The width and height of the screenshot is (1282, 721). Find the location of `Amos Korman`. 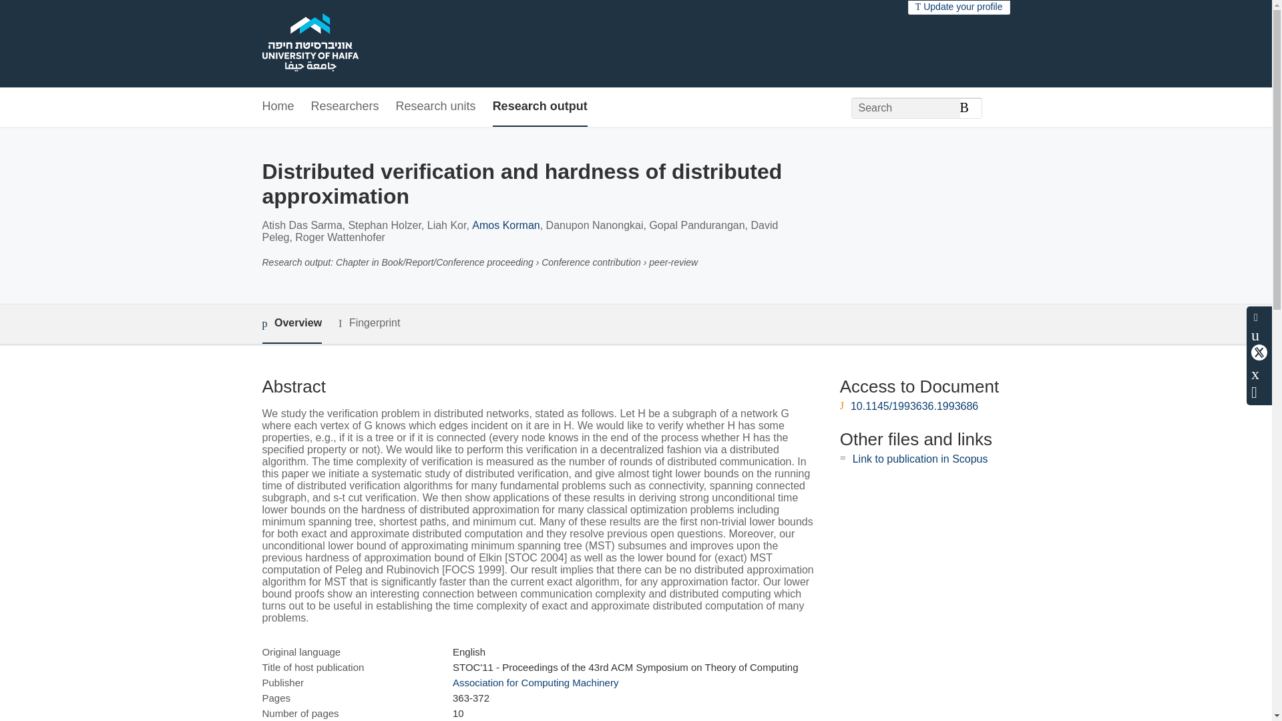

Amos Korman is located at coordinates (505, 225).